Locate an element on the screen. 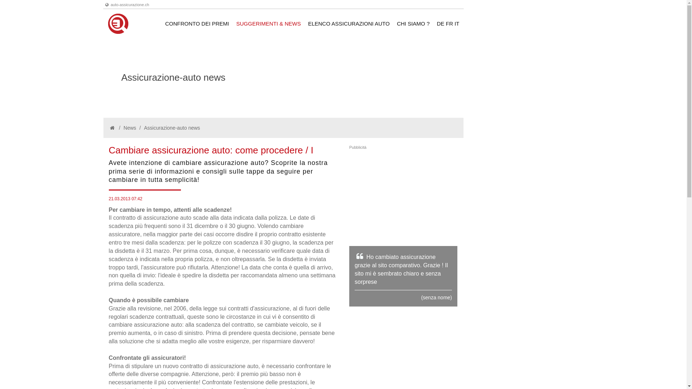 The image size is (692, 389). CHI SIAMO ? is located at coordinates (413, 24).